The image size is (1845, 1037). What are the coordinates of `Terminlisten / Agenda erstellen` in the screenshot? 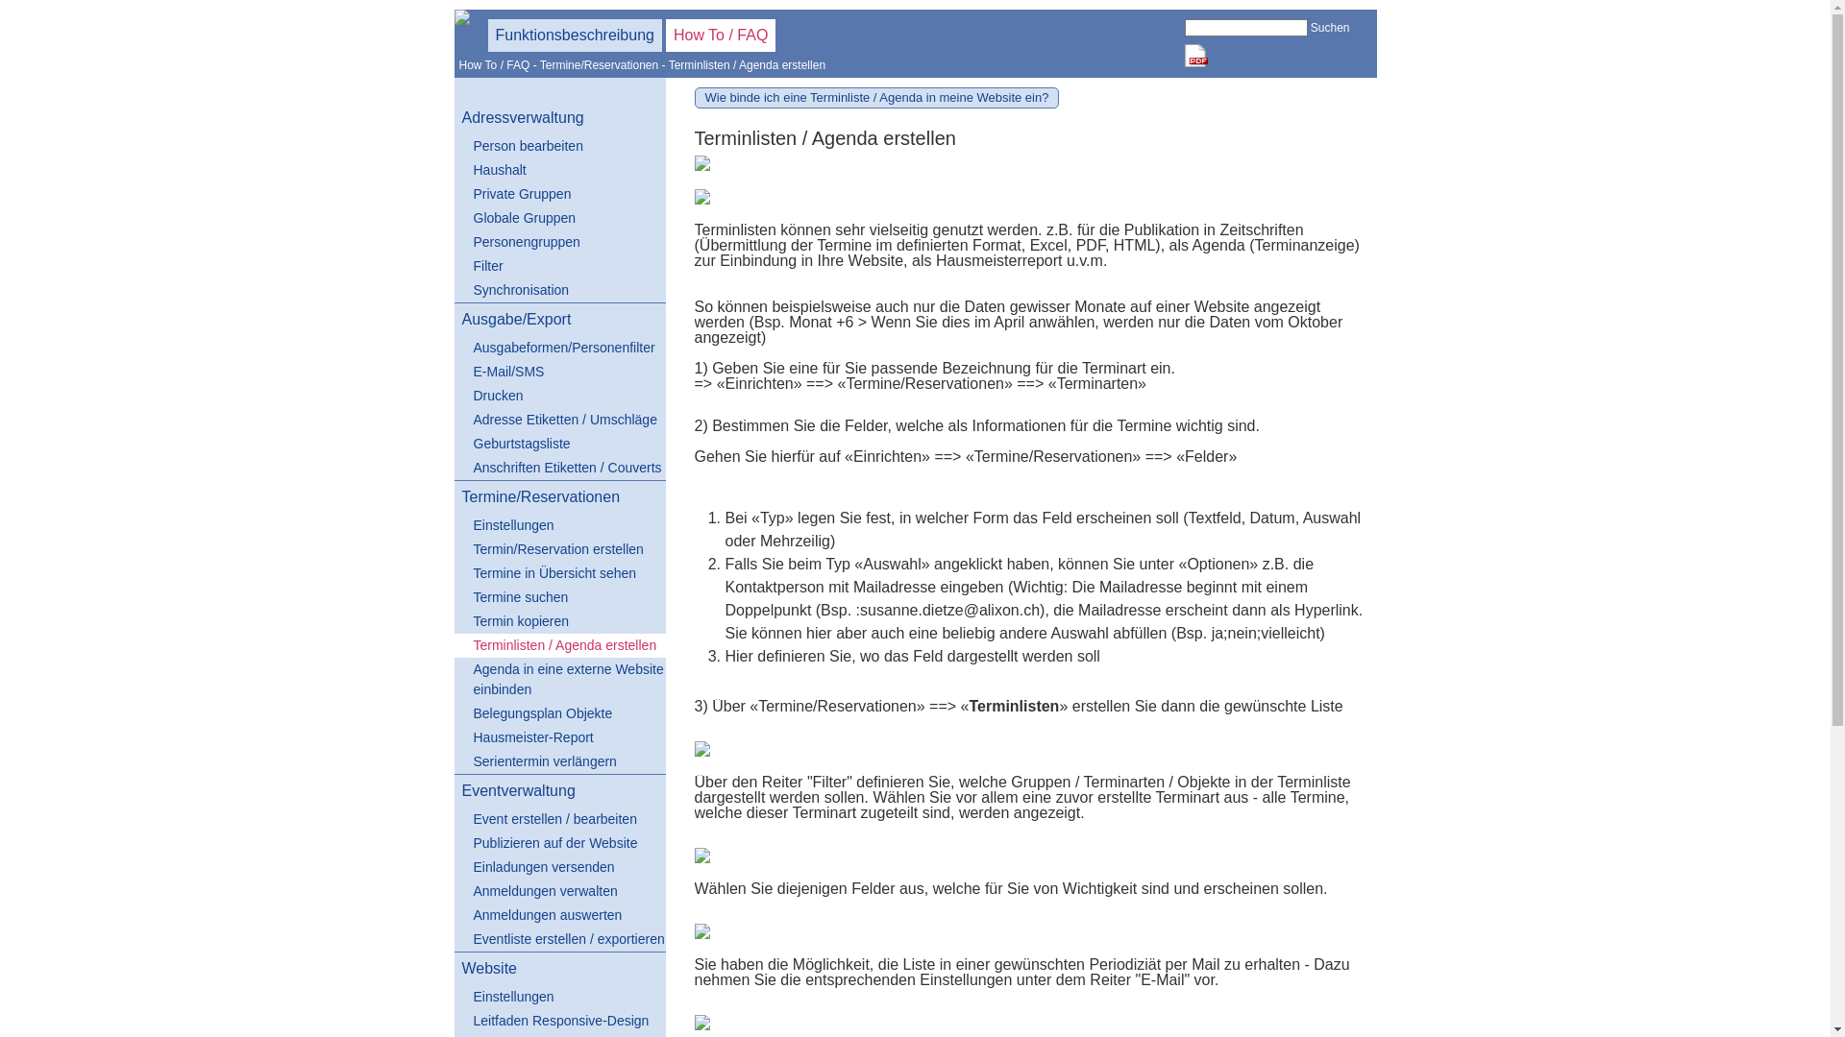 It's located at (559, 645).